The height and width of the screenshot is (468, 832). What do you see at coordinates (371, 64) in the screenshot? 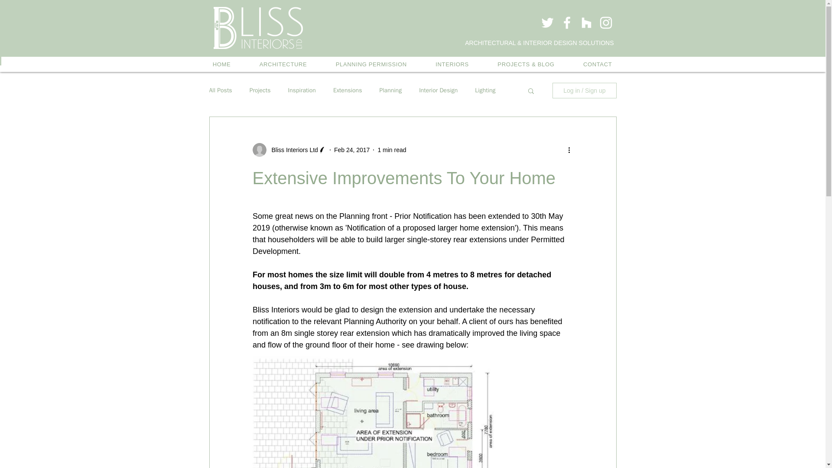
I see `PLANNING PERMISSION` at bounding box center [371, 64].